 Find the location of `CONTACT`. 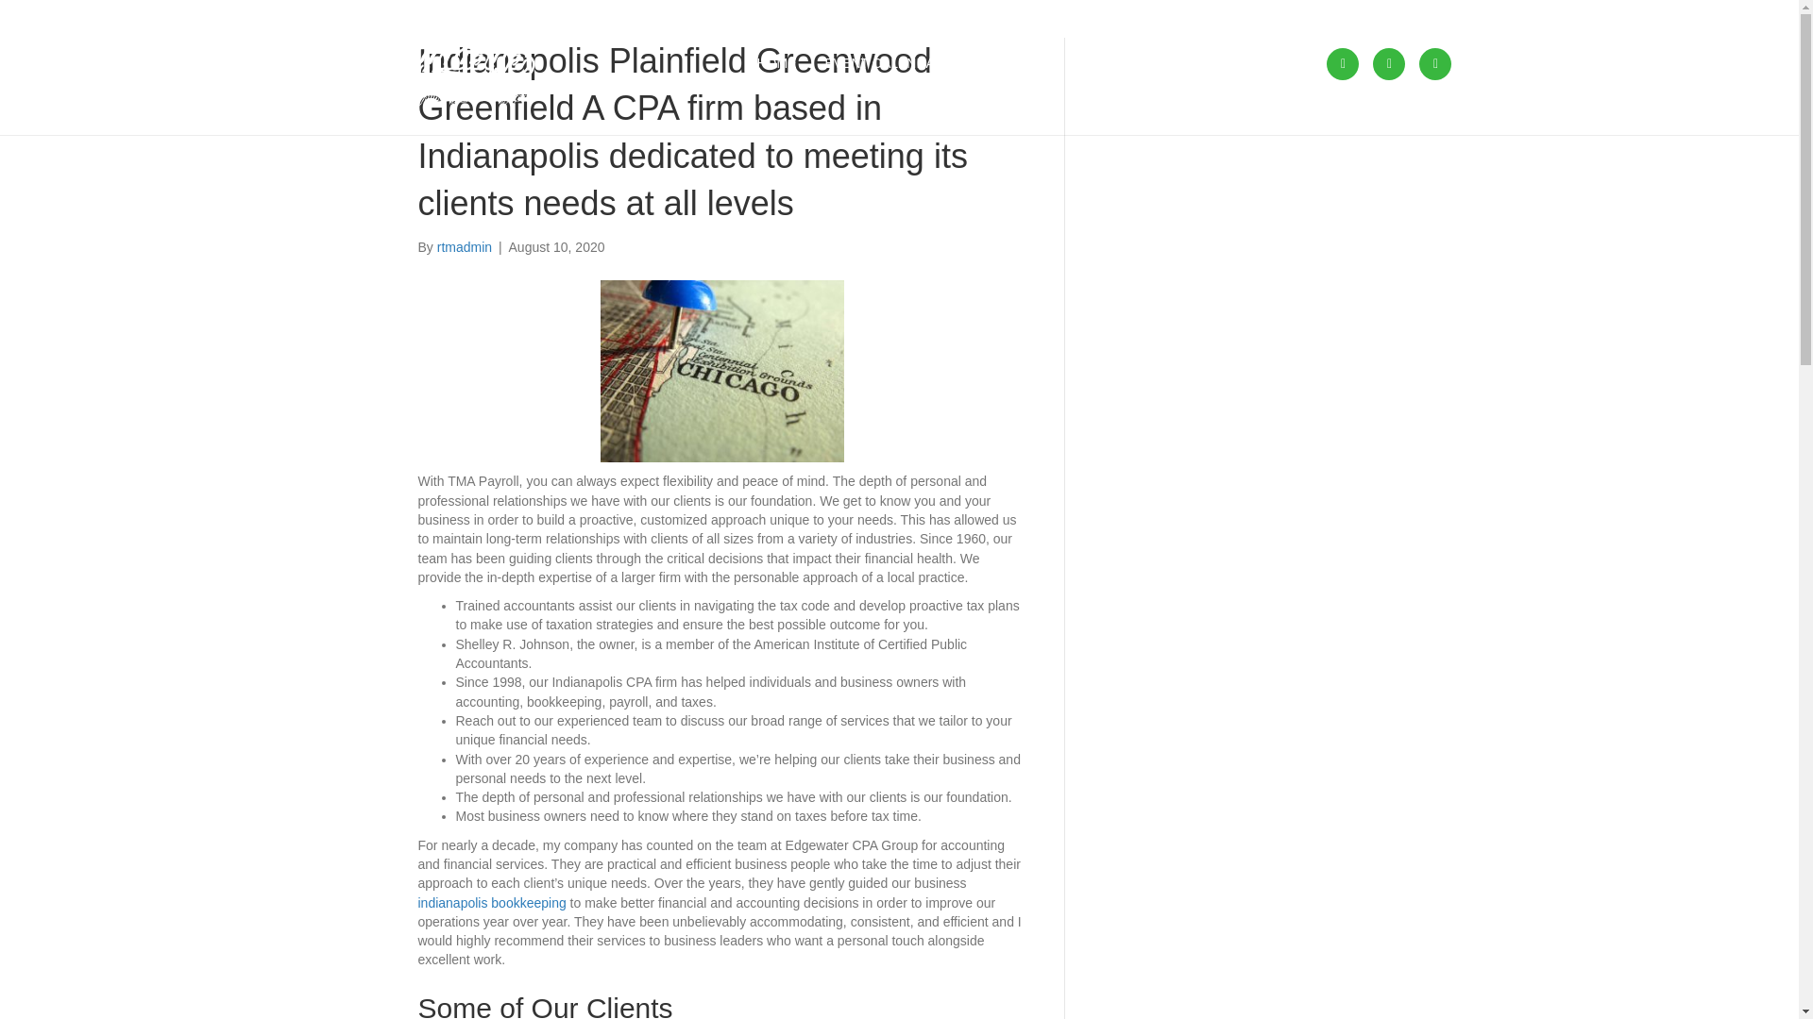

CONTACT is located at coordinates (1267, 64).